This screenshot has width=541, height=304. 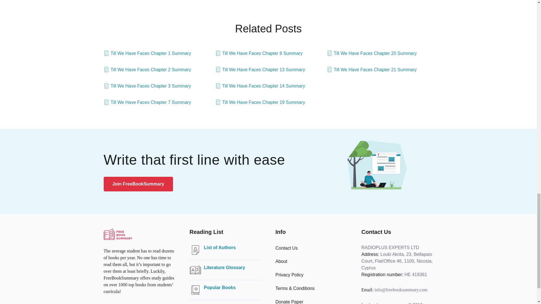 I want to click on Till We Have Faces Chapter 2 Summary, so click(x=147, y=70).